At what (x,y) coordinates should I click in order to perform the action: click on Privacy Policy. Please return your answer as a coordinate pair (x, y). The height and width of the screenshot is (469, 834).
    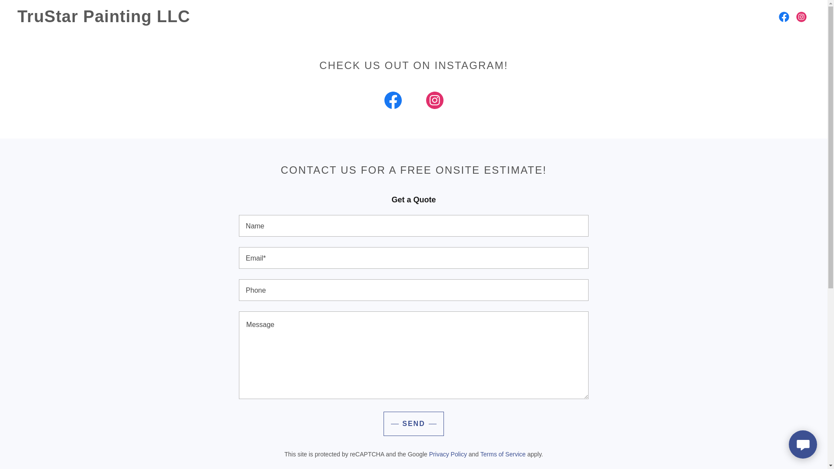
    Looking at the image, I should click on (448, 454).